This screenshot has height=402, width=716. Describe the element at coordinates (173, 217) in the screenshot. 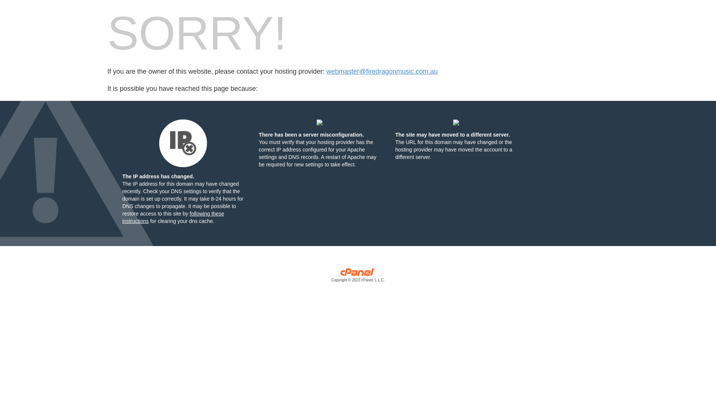

I see `following these instructions` at that location.